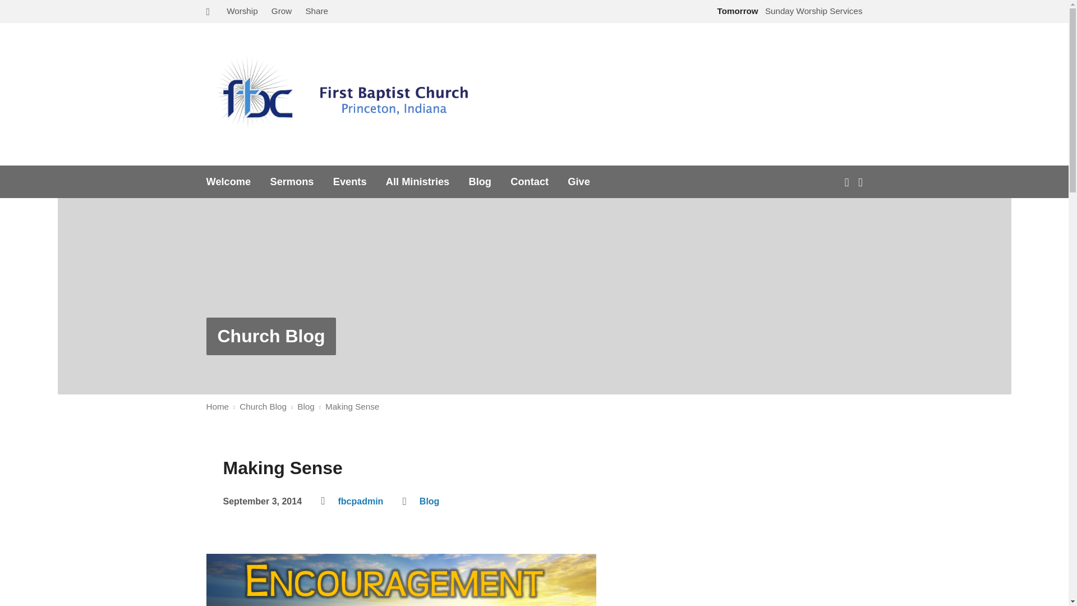 This screenshot has width=1077, height=606. Describe the element at coordinates (417, 182) in the screenshot. I see `All Ministries` at that location.